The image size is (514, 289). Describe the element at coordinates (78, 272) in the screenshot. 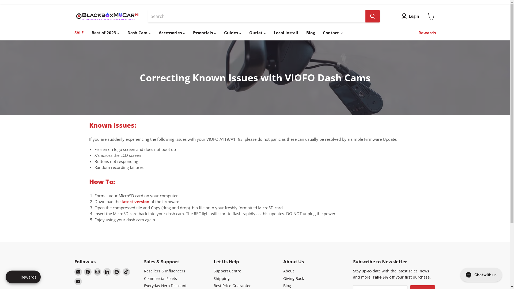

I see `Email BlackboxMyCar Canada` at that location.